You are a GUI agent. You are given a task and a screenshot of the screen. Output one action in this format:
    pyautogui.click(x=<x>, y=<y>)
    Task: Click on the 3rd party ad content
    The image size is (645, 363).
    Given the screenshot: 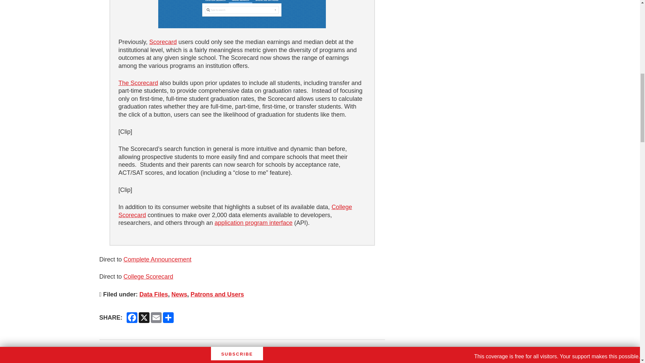 What is the action you would take?
    pyautogui.click(x=490, y=40)
    